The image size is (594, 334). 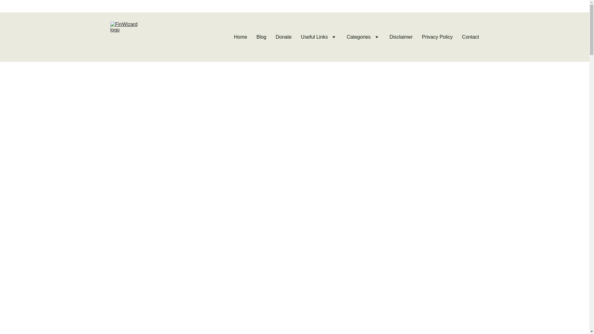 I want to click on Contact, so click(x=470, y=37).